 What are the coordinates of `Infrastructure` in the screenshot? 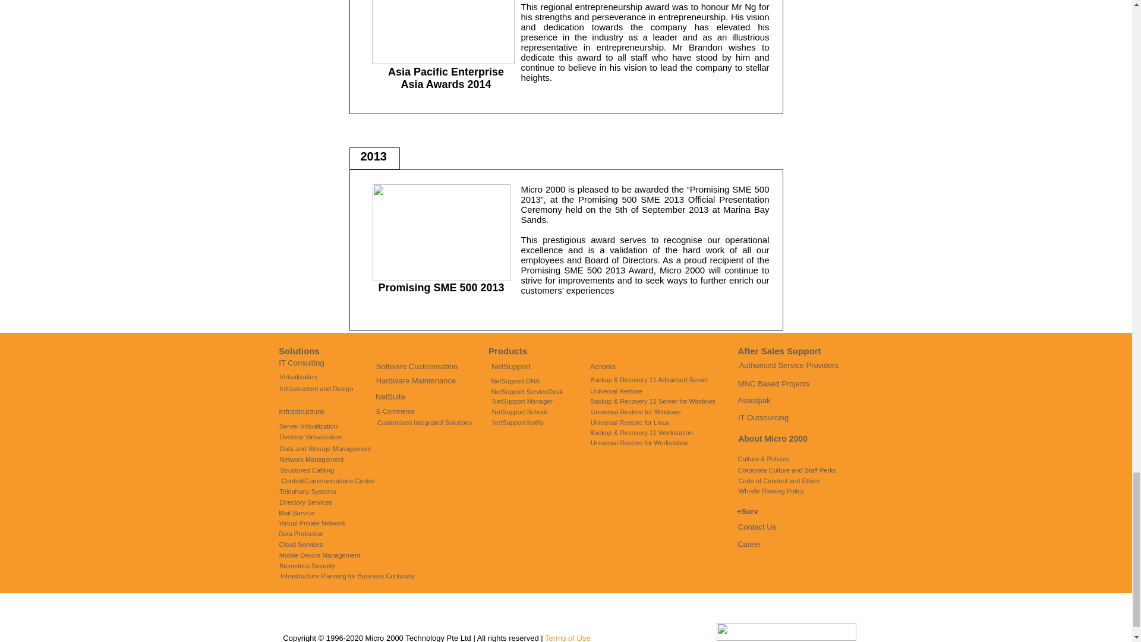 It's located at (302, 411).